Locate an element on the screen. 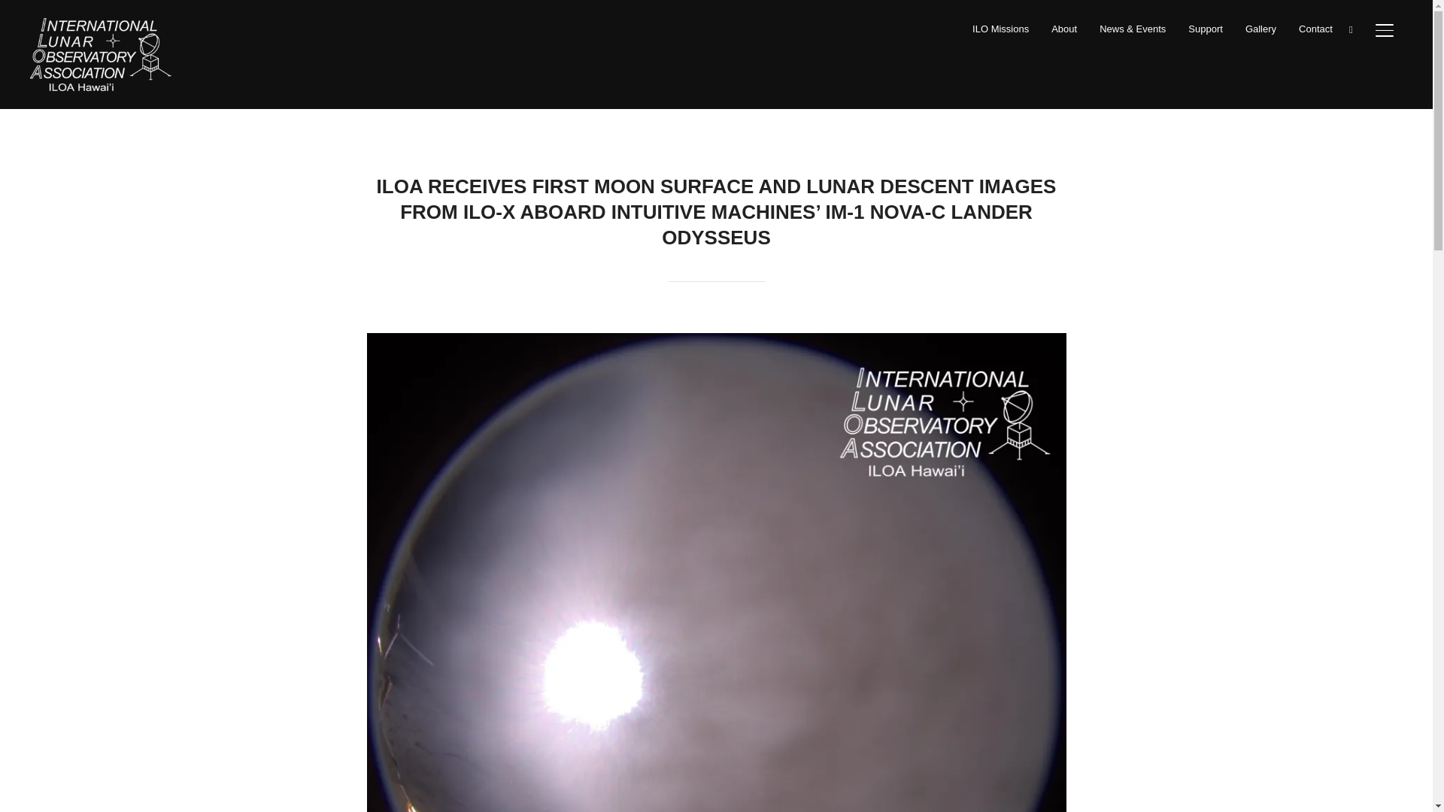  Contact is located at coordinates (1315, 29).